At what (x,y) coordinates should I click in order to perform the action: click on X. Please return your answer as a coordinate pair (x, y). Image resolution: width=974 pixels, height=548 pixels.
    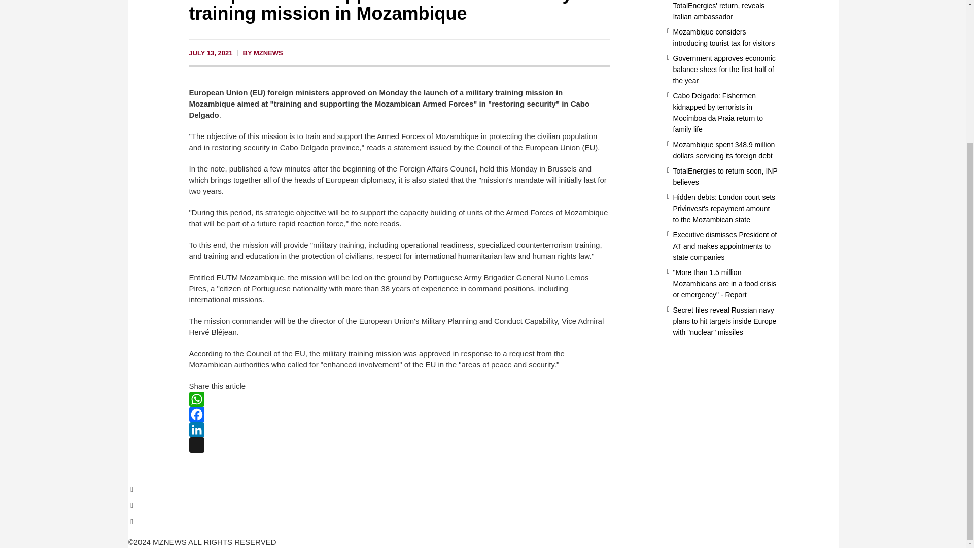
    Looking at the image, I should click on (399, 444).